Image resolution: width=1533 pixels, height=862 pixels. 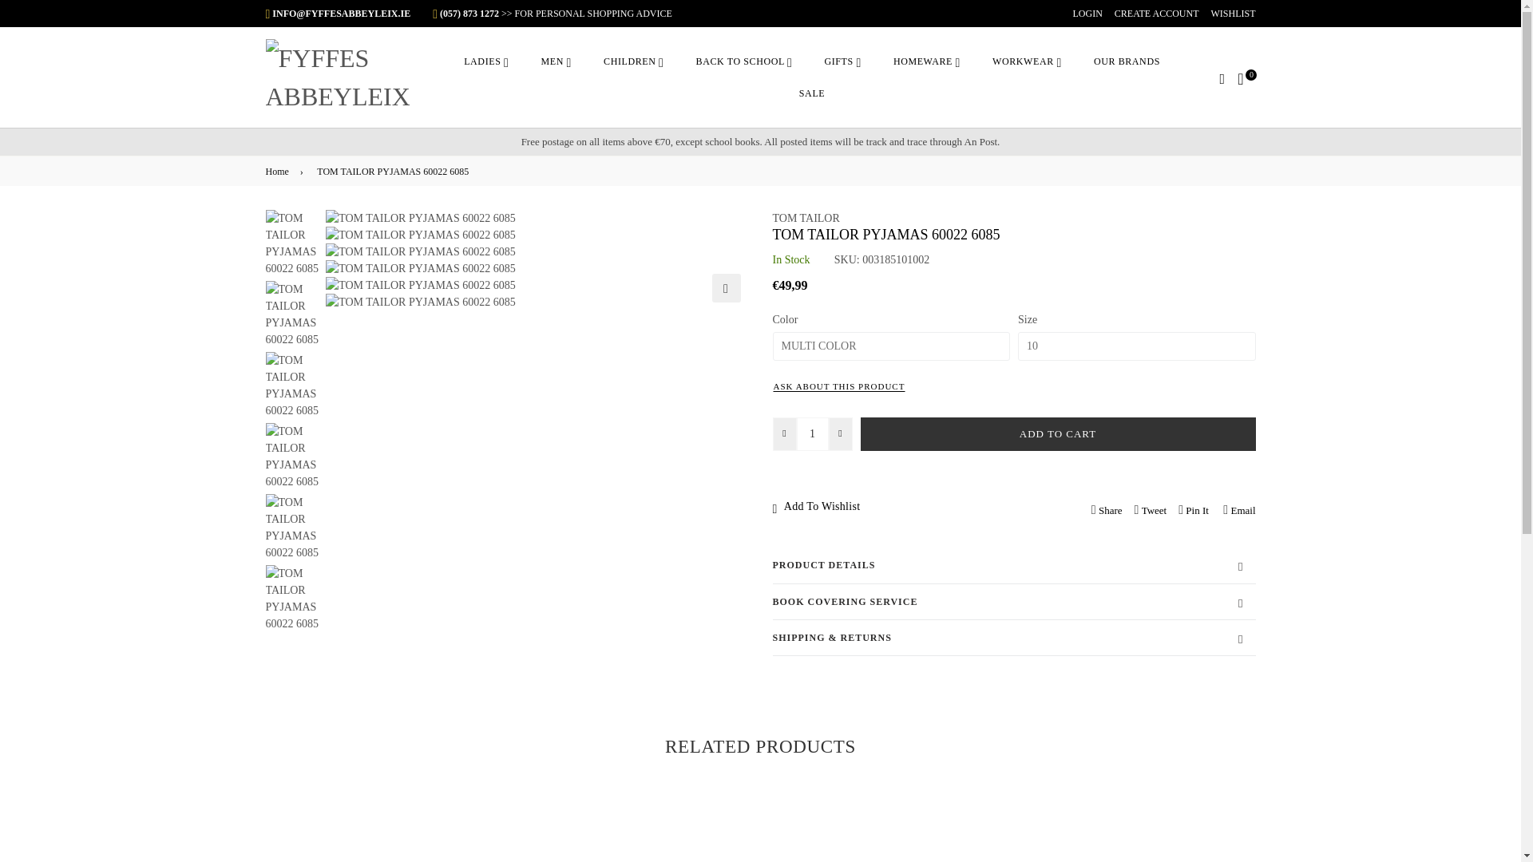 What do you see at coordinates (1151, 509) in the screenshot?
I see `Tweet on Twitter` at bounding box center [1151, 509].